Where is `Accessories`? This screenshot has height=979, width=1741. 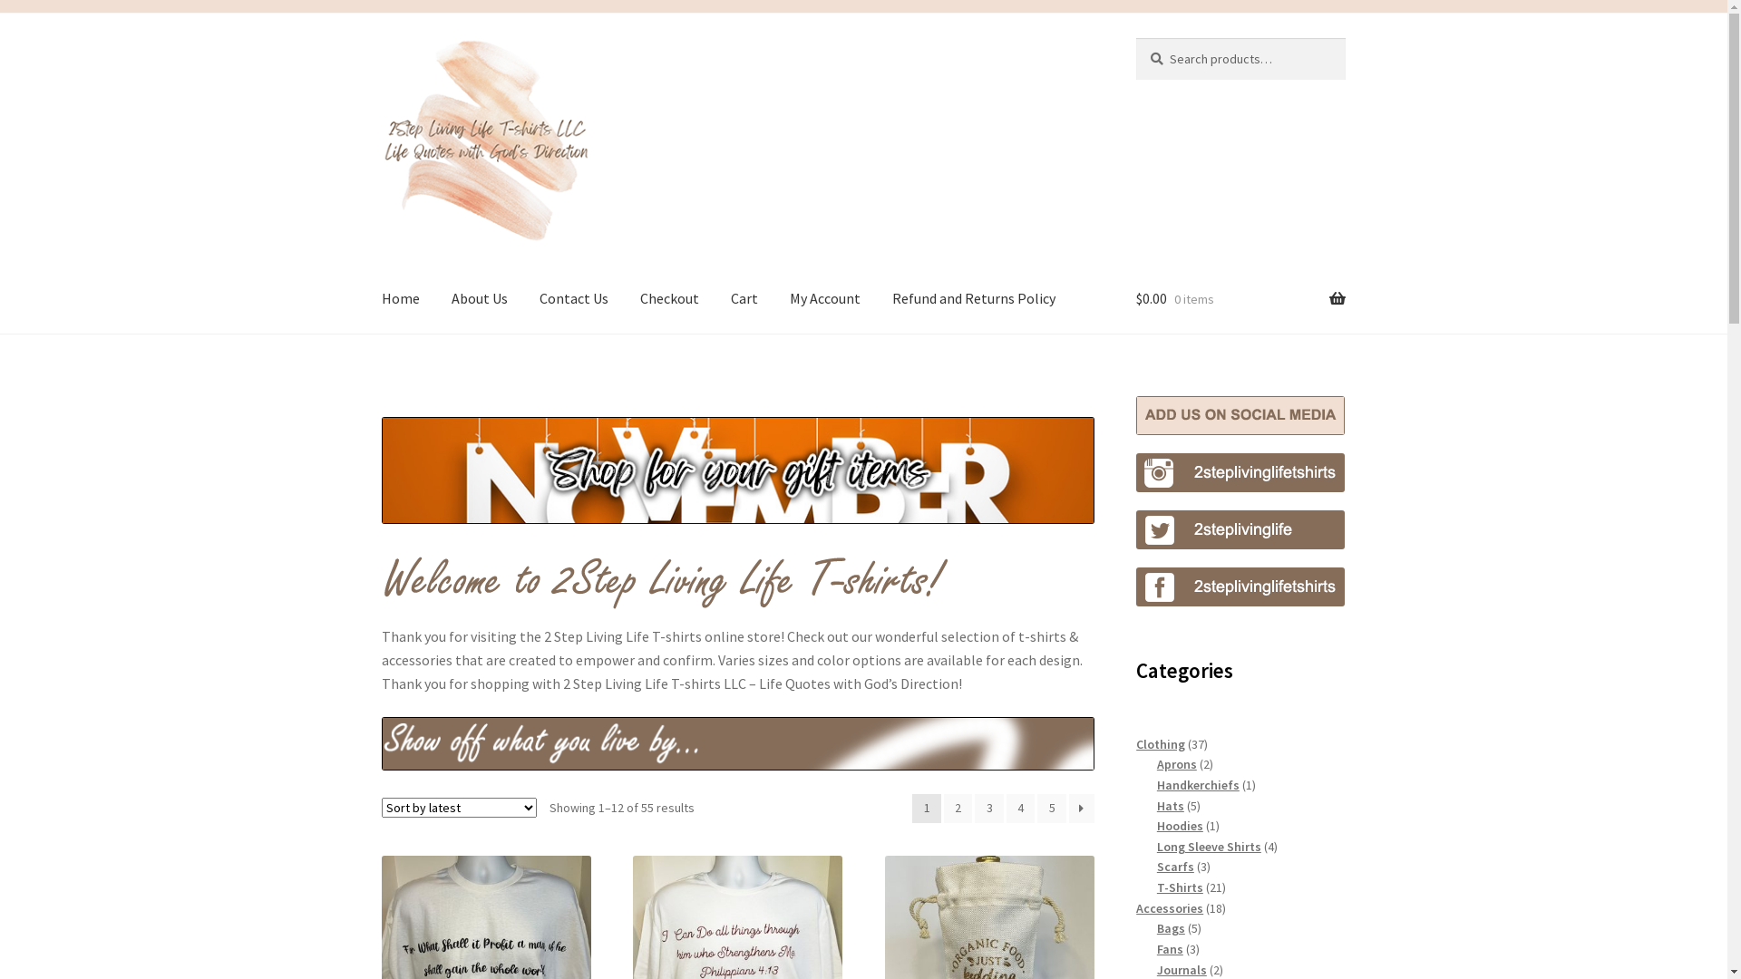
Accessories is located at coordinates (1170, 908).